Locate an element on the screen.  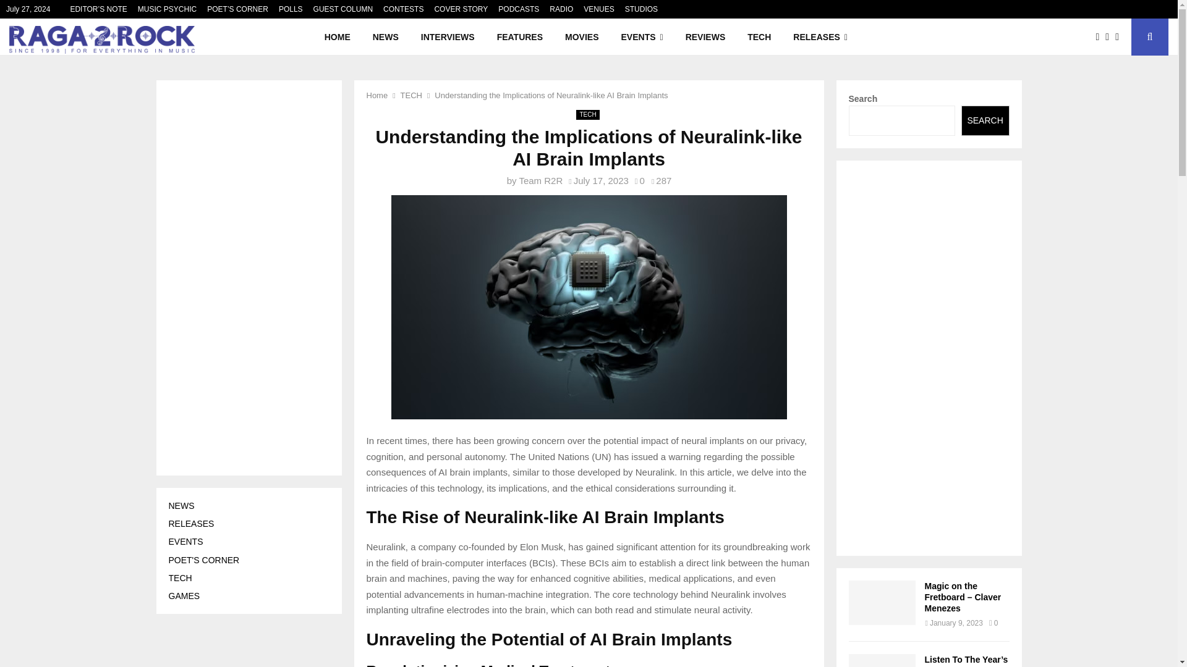
COVER STORY is located at coordinates (461, 9).